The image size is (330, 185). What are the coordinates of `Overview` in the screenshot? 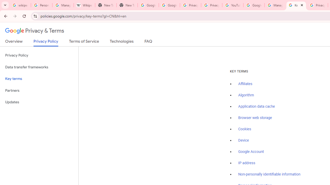 It's located at (14, 42).